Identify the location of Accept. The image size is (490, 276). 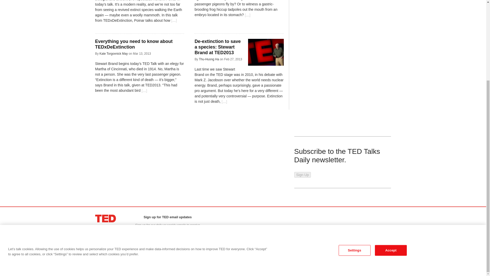
(390, 140).